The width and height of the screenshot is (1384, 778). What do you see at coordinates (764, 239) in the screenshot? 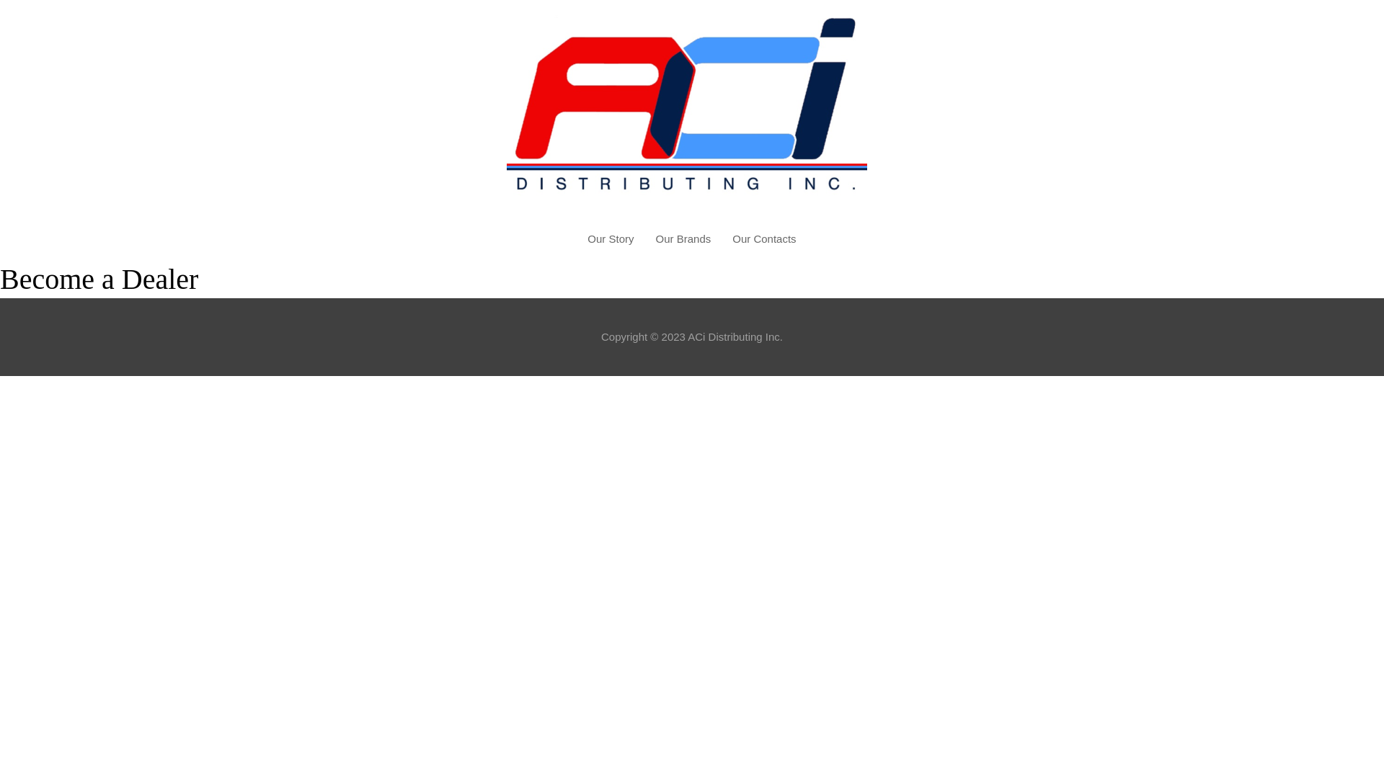
I see `Our Contacts` at bounding box center [764, 239].